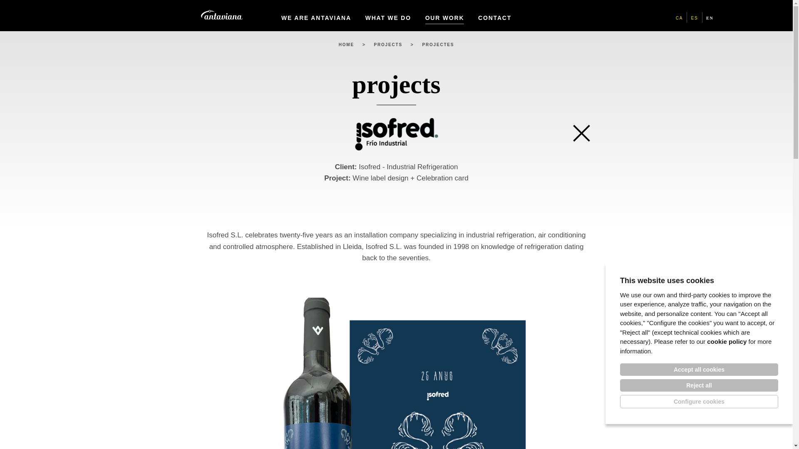 This screenshot has height=449, width=799. What do you see at coordinates (316, 16) in the screenshot?
I see `WE ARE ANTAVIANA` at bounding box center [316, 16].